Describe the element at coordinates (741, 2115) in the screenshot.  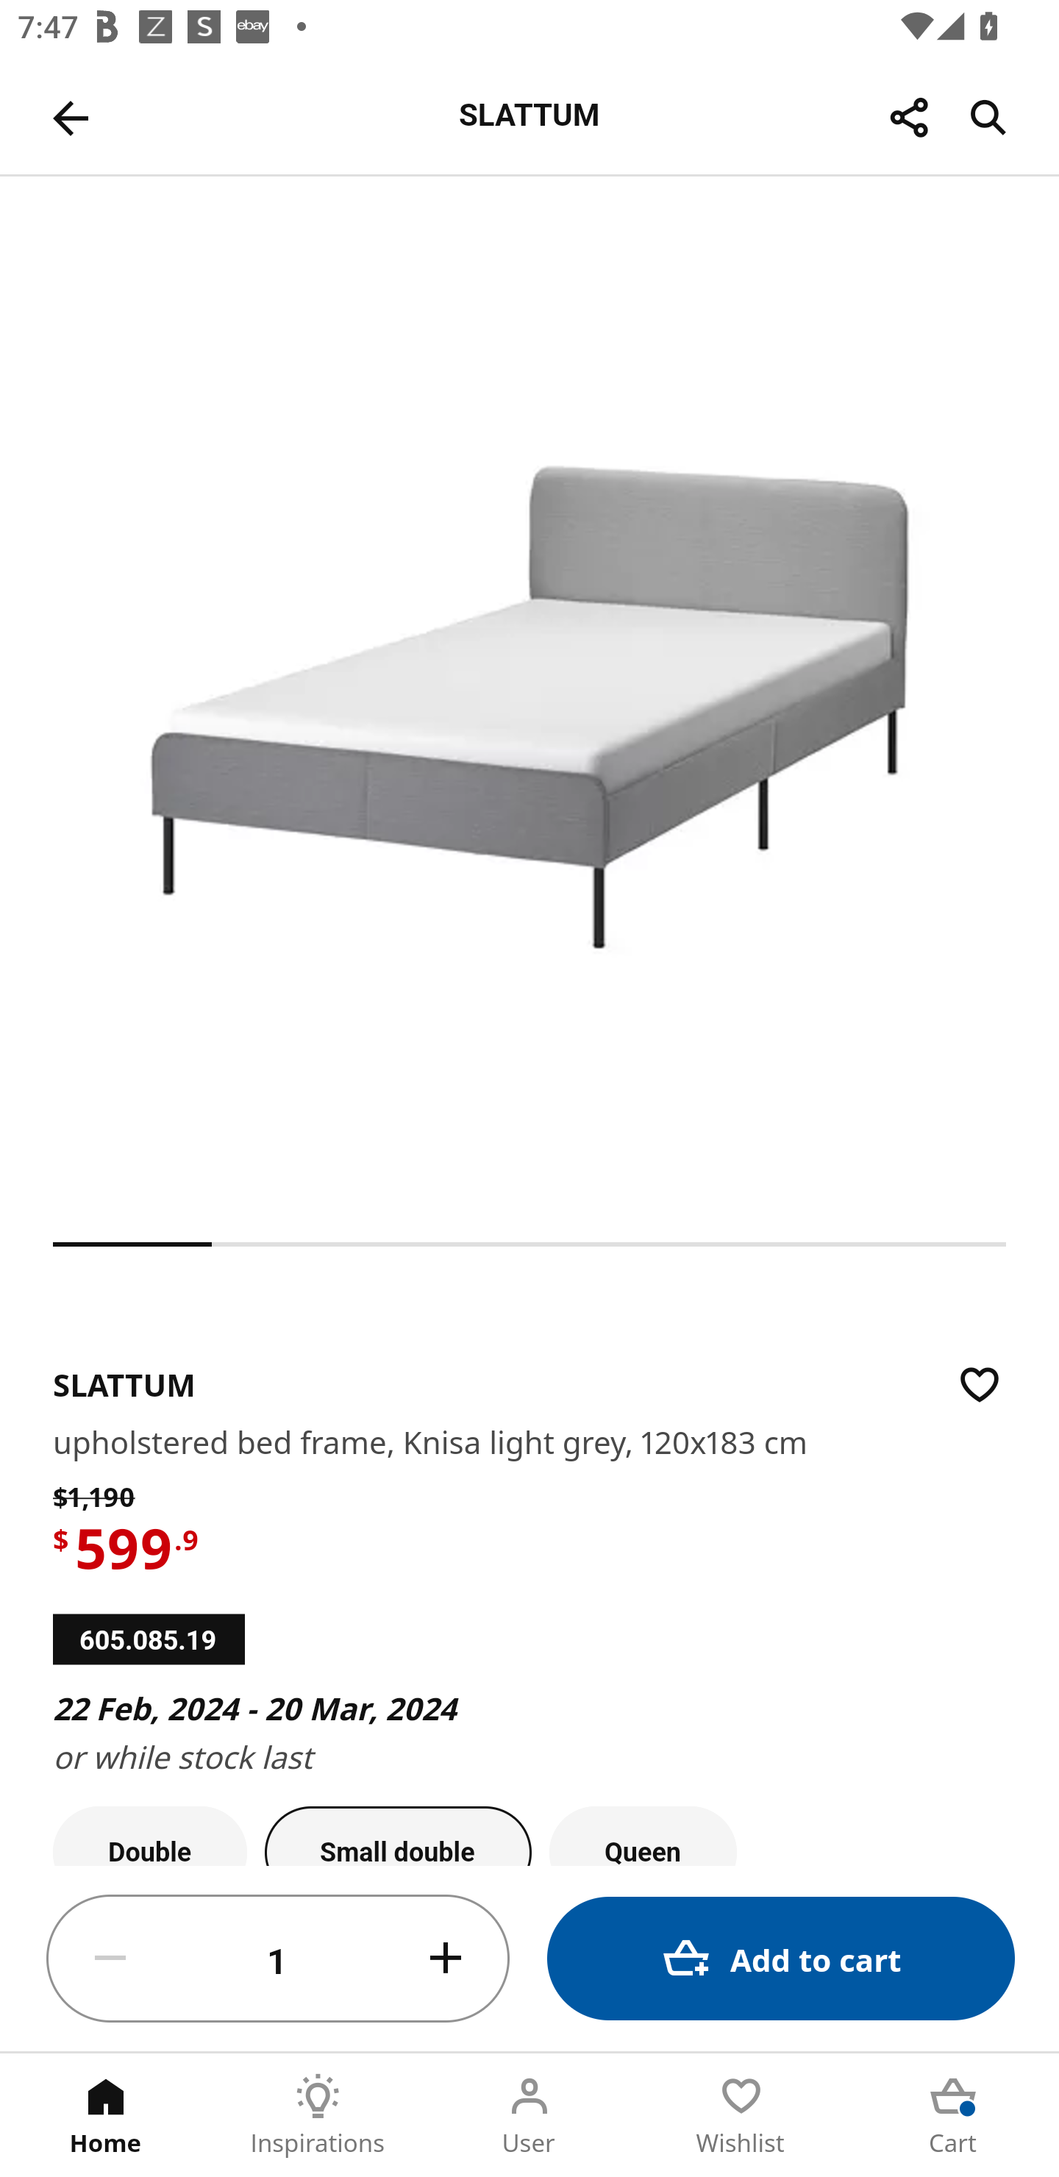
I see `Wishlist
Tab 4 of 5` at that location.